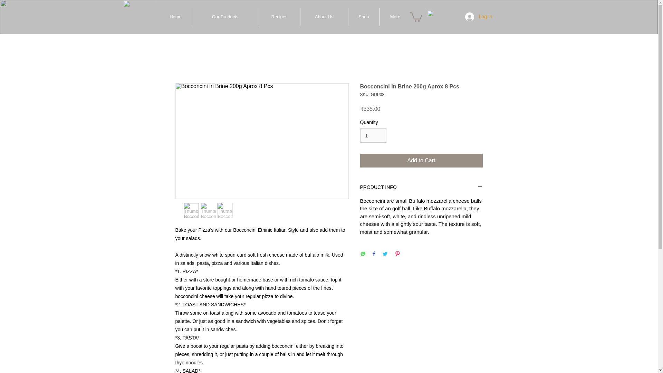  What do you see at coordinates (324, 17) in the screenshot?
I see `About Us` at bounding box center [324, 17].